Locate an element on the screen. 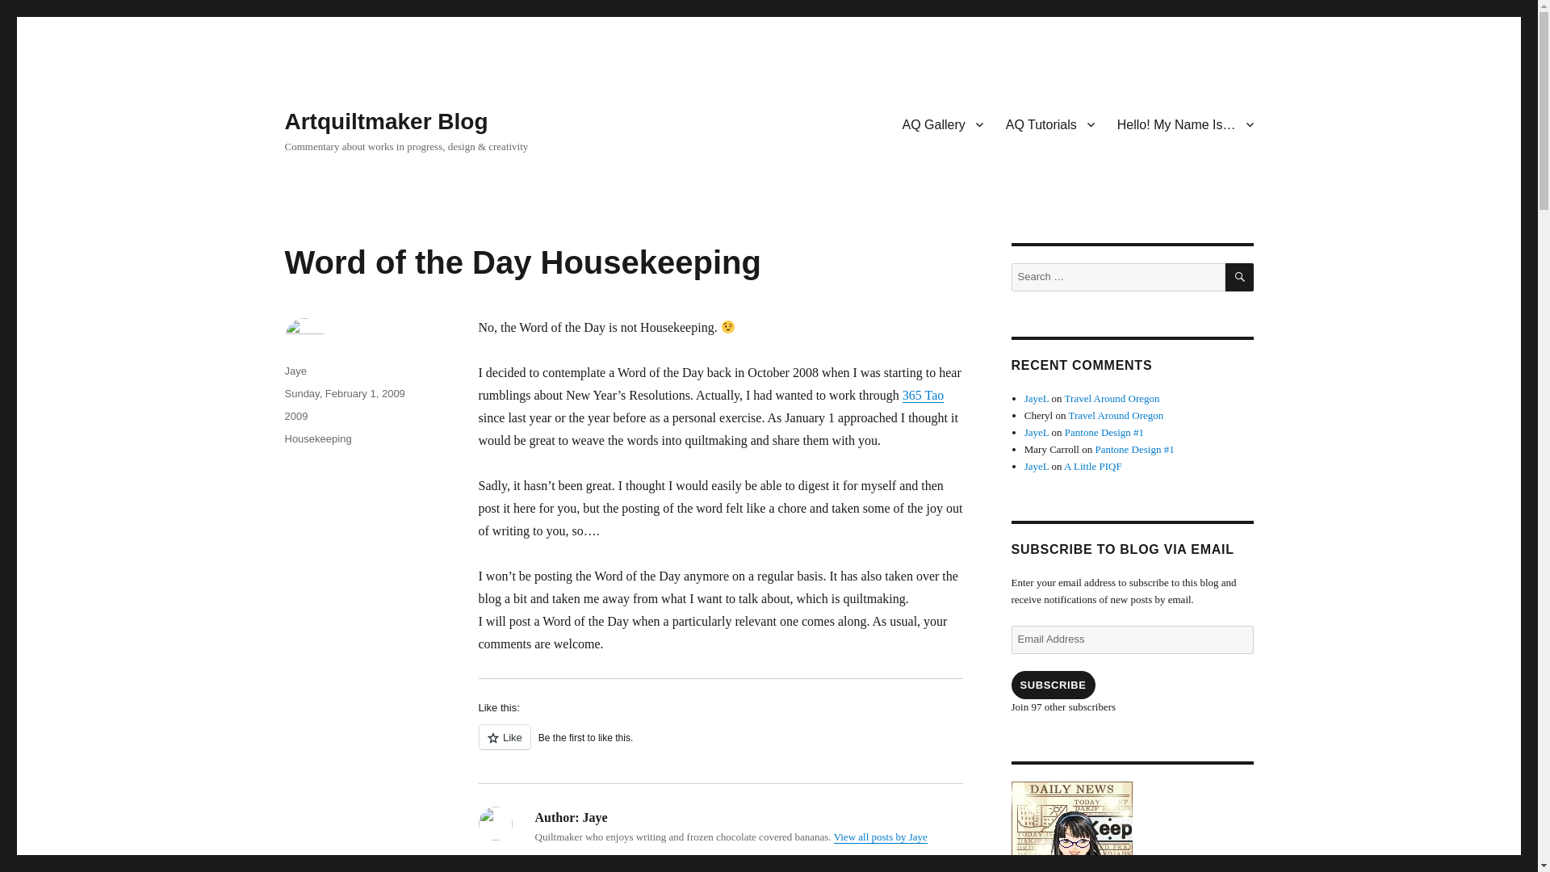 This screenshot has width=1550, height=872. Jaye, Artquiltmaker.com is located at coordinates (1131, 827).